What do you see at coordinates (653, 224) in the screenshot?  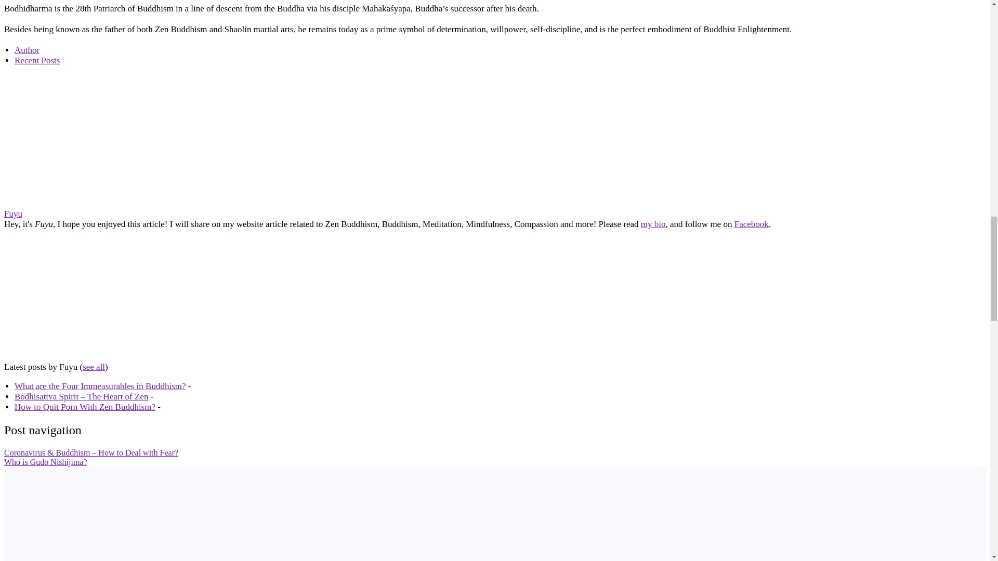 I see `my bio` at bounding box center [653, 224].